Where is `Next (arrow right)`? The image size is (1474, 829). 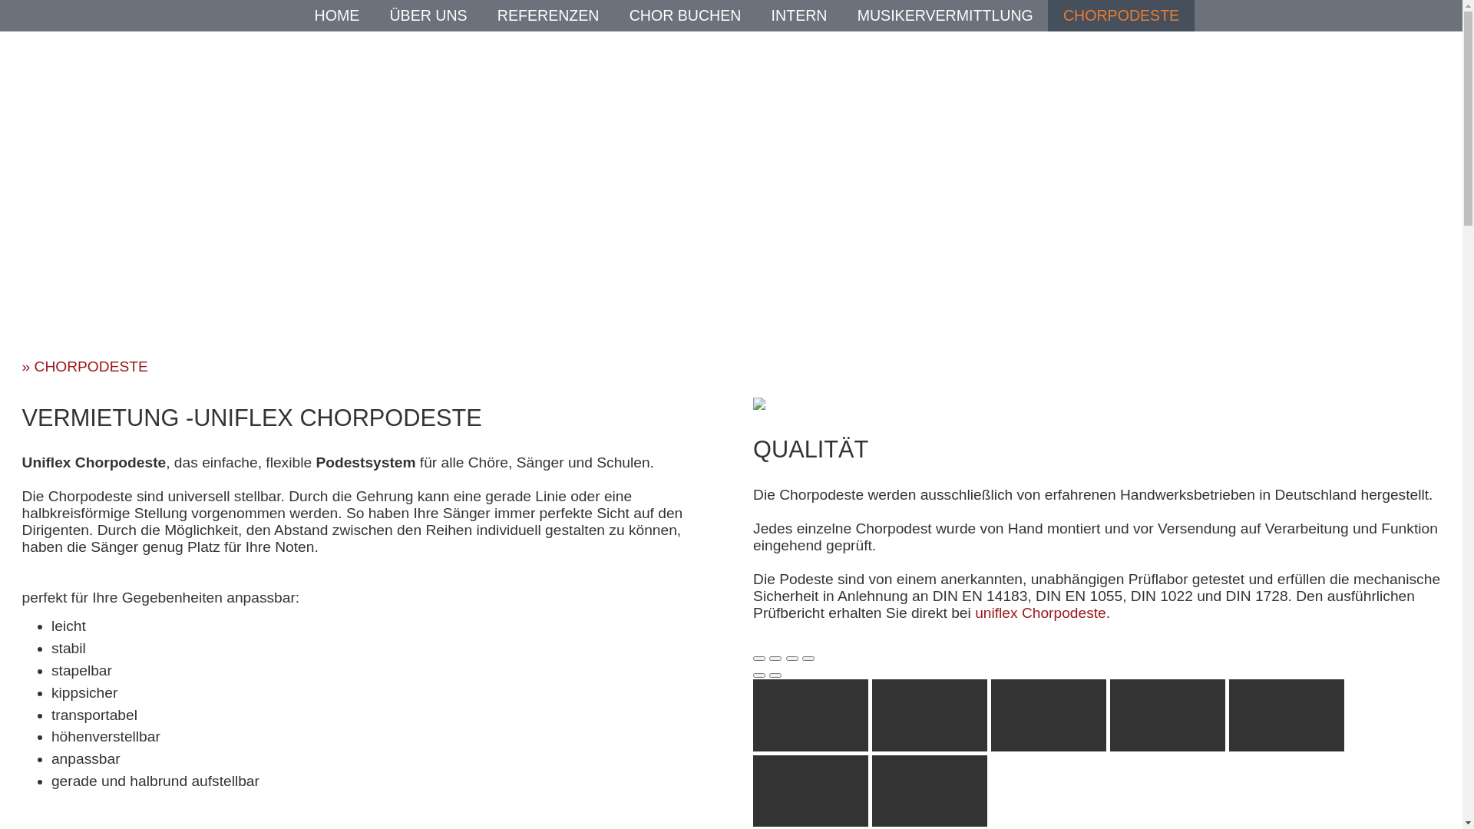
Next (arrow right) is located at coordinates (775, 675).